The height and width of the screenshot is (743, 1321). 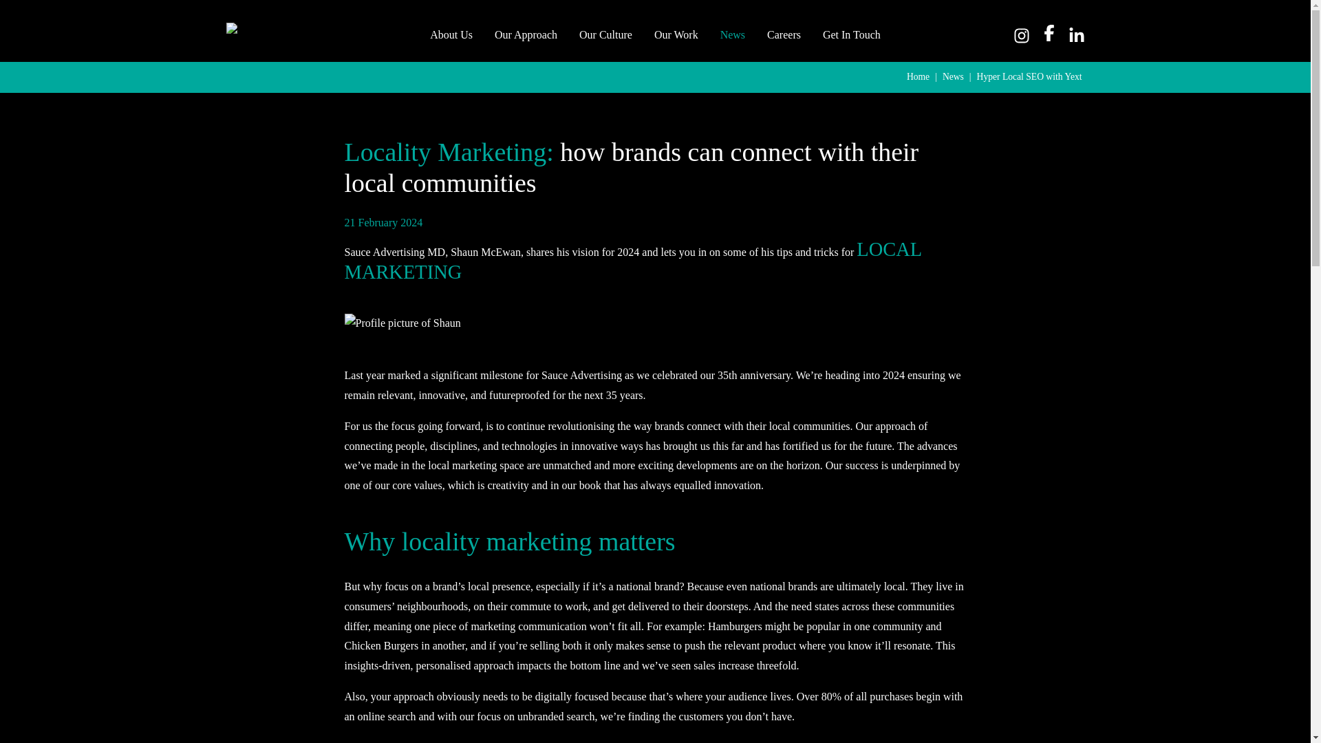 I want to click on Our Culture, so click(x=605, y=34).